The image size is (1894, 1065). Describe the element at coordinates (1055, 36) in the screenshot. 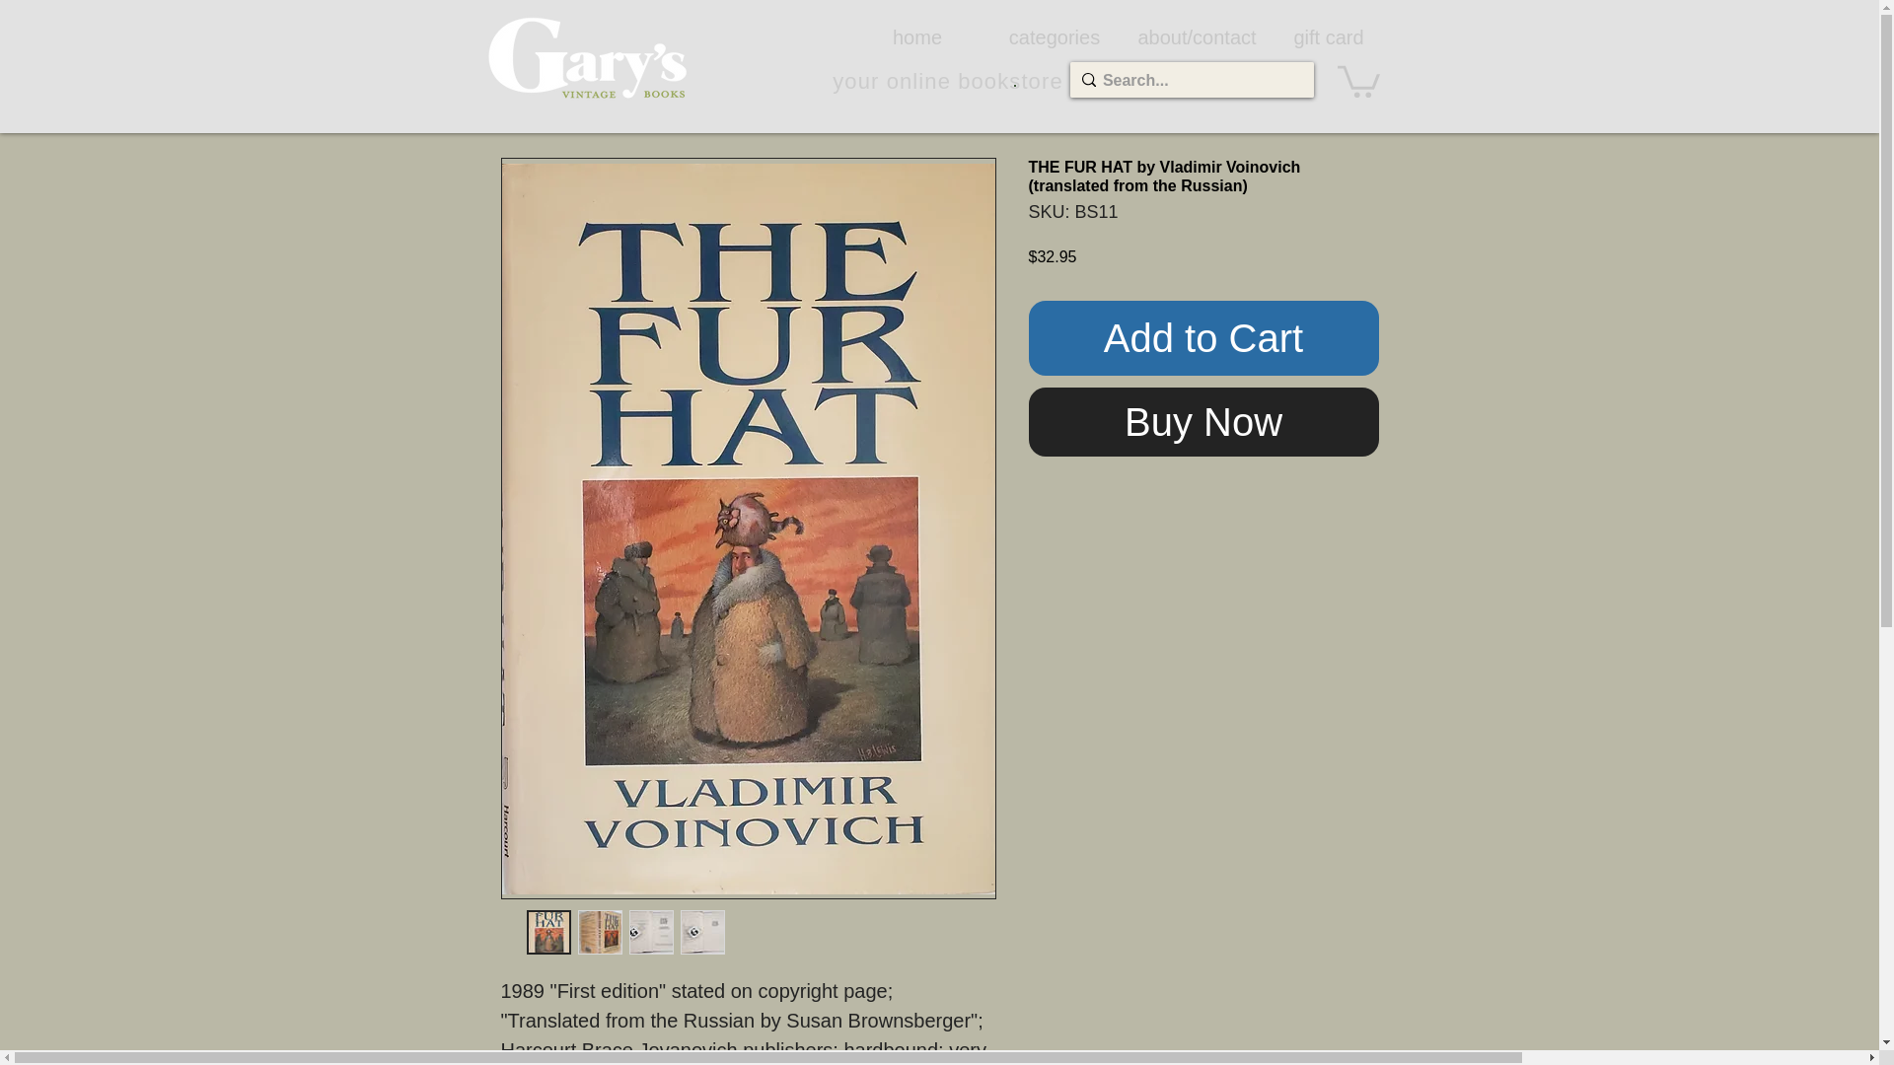

I see `categories` at that location.